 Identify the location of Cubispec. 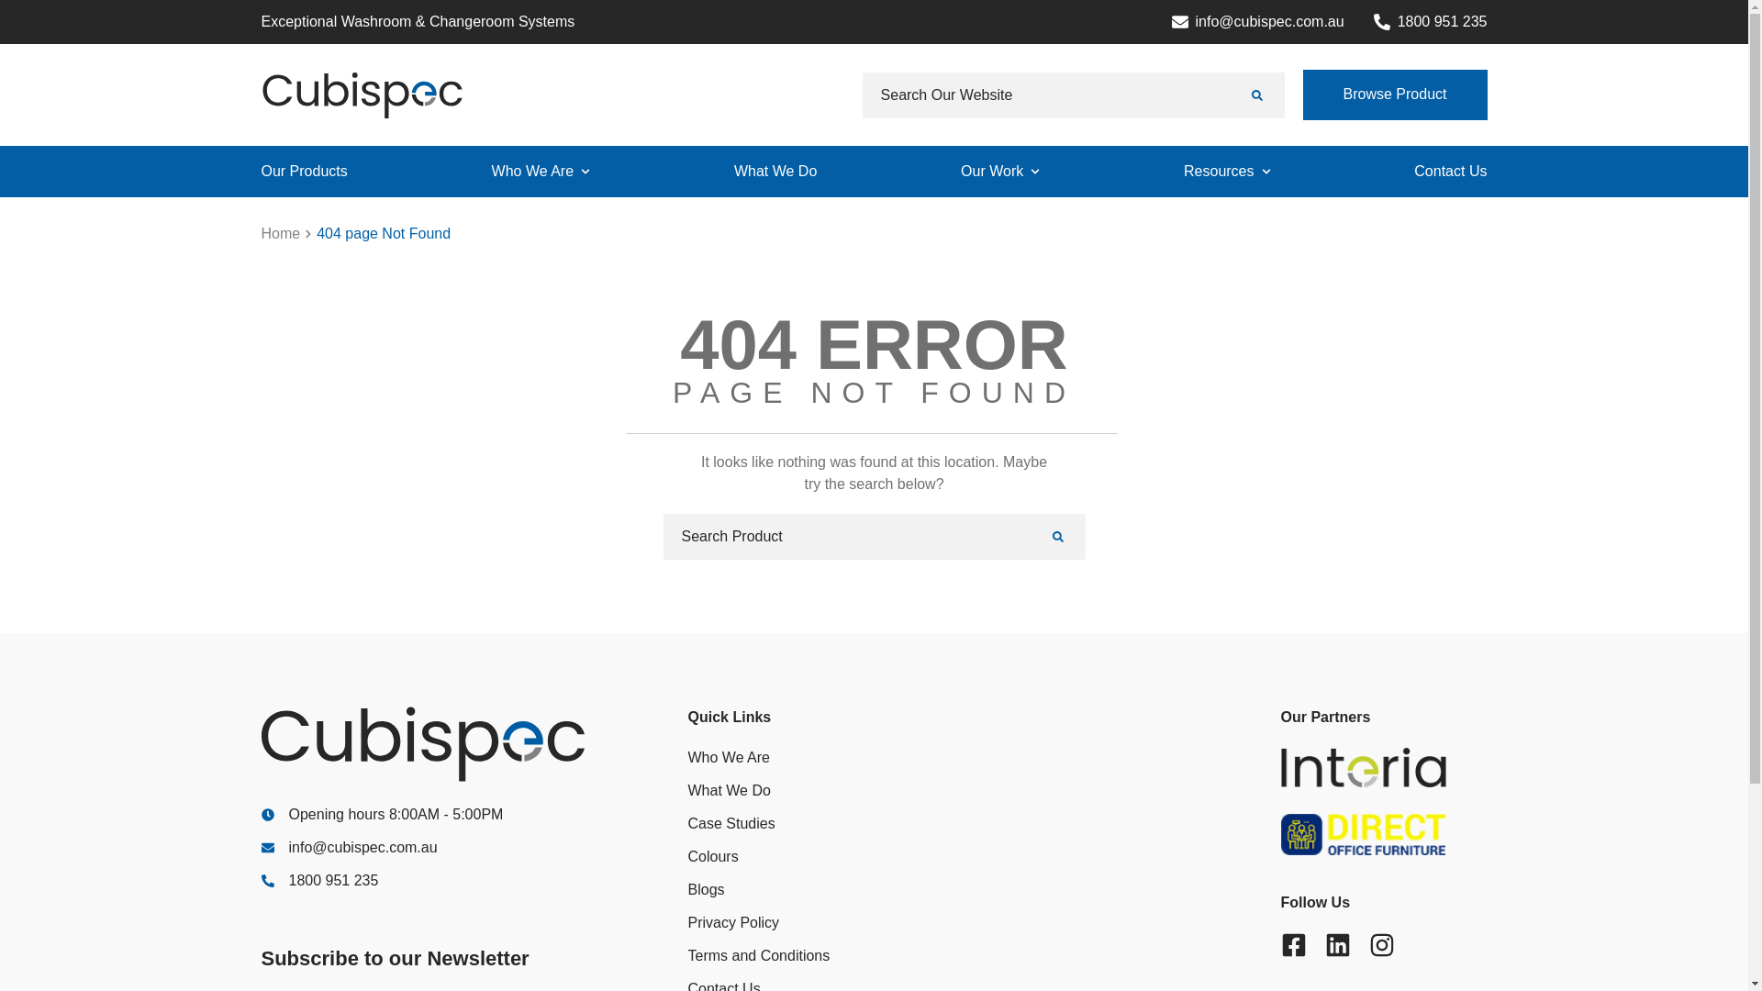
(440, 743).